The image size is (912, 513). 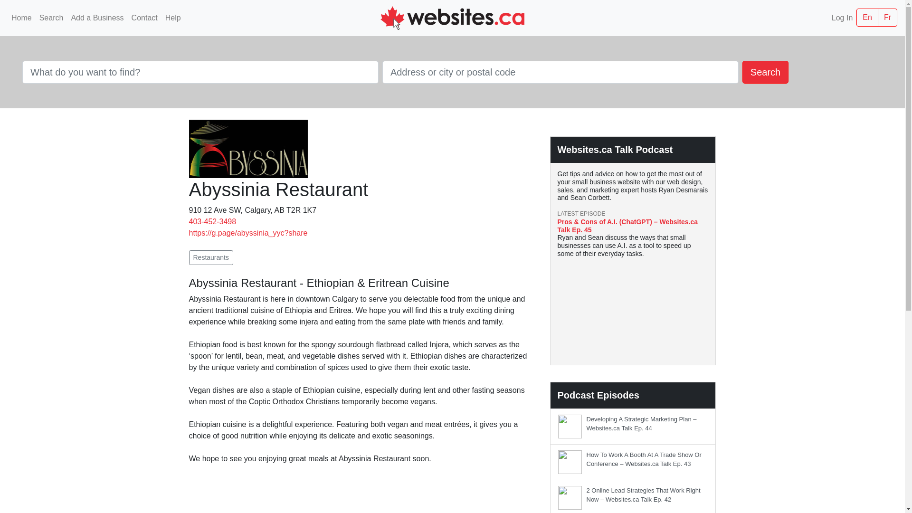 I want to click on Home, so click(x=22, y=18).